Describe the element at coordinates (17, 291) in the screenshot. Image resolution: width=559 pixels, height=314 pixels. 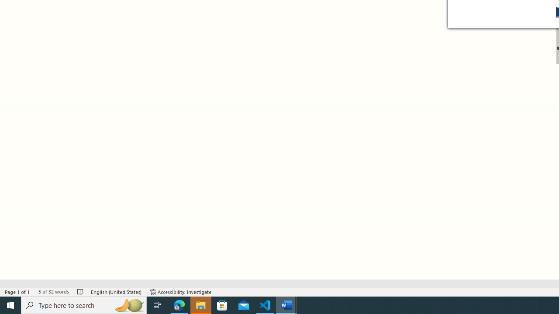
I see `Page Number Page 1 of 1` at that location.